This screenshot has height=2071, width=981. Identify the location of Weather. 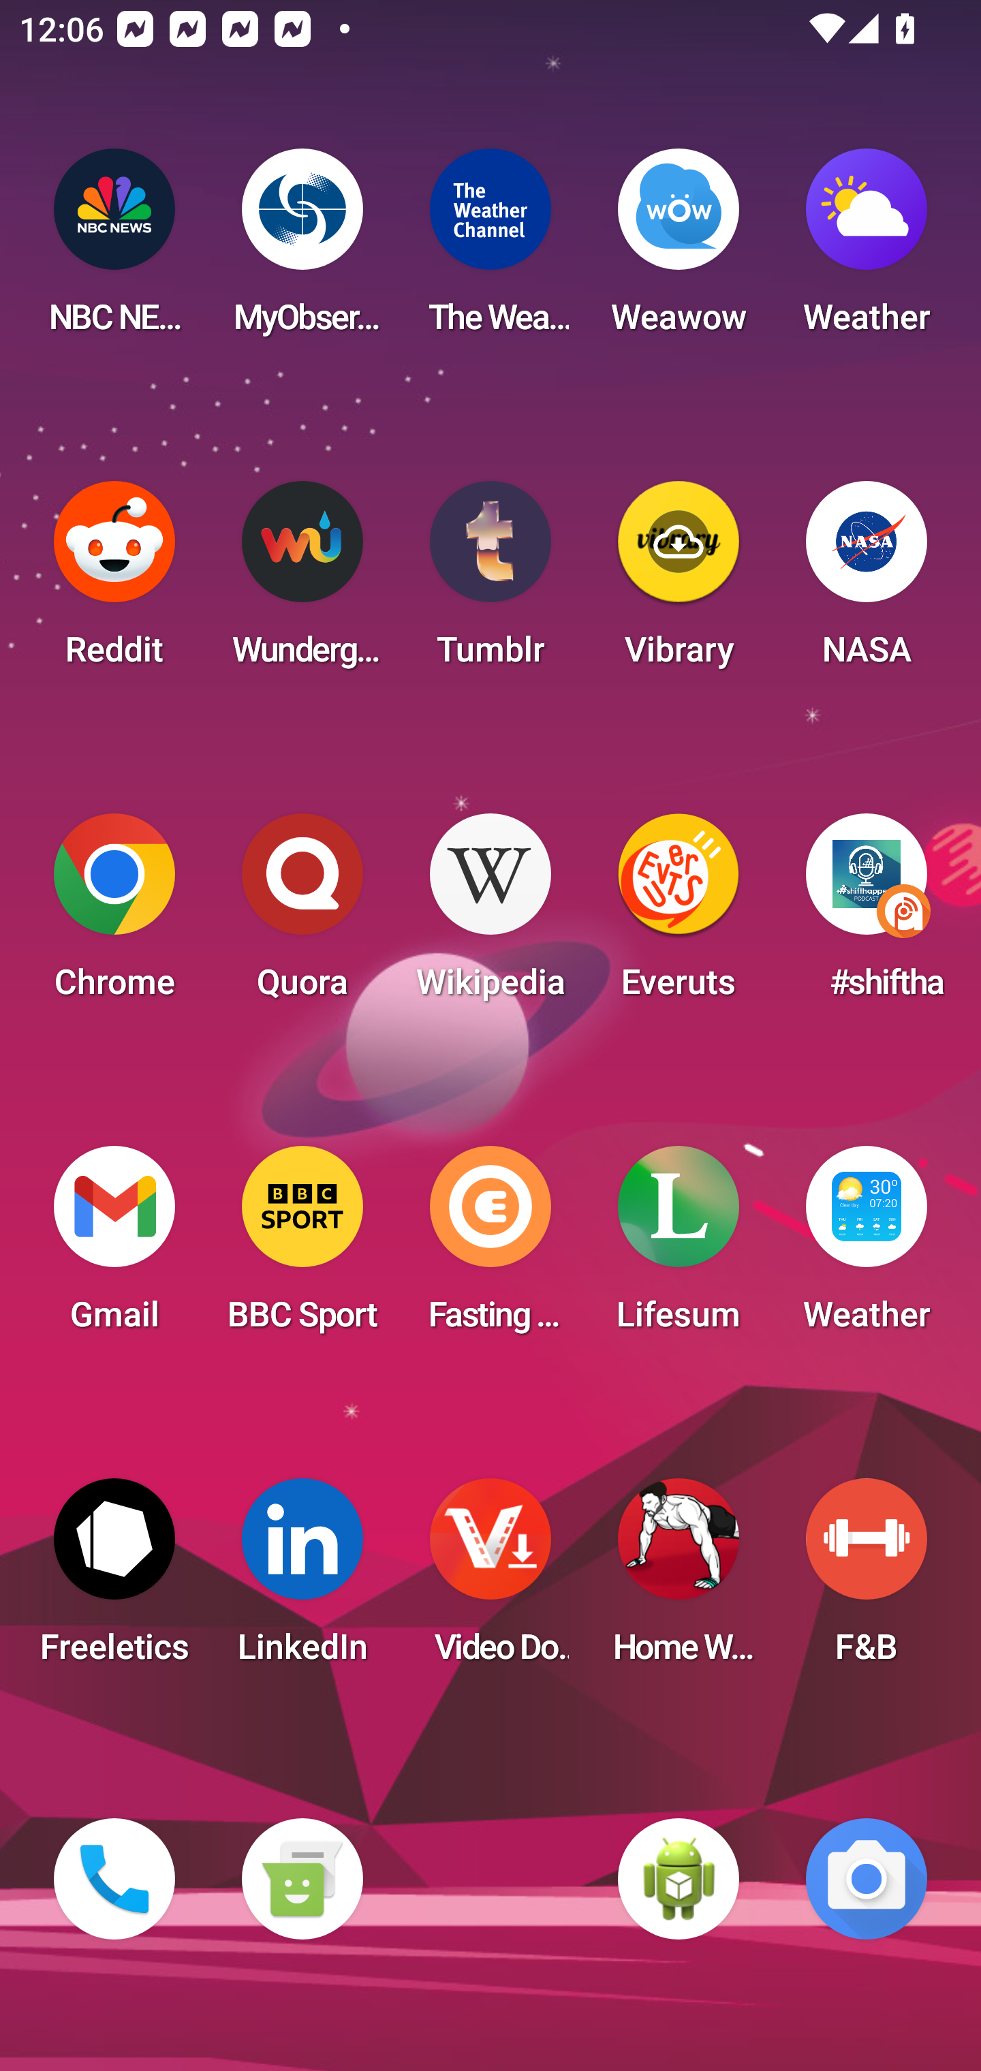
(867, 1247).